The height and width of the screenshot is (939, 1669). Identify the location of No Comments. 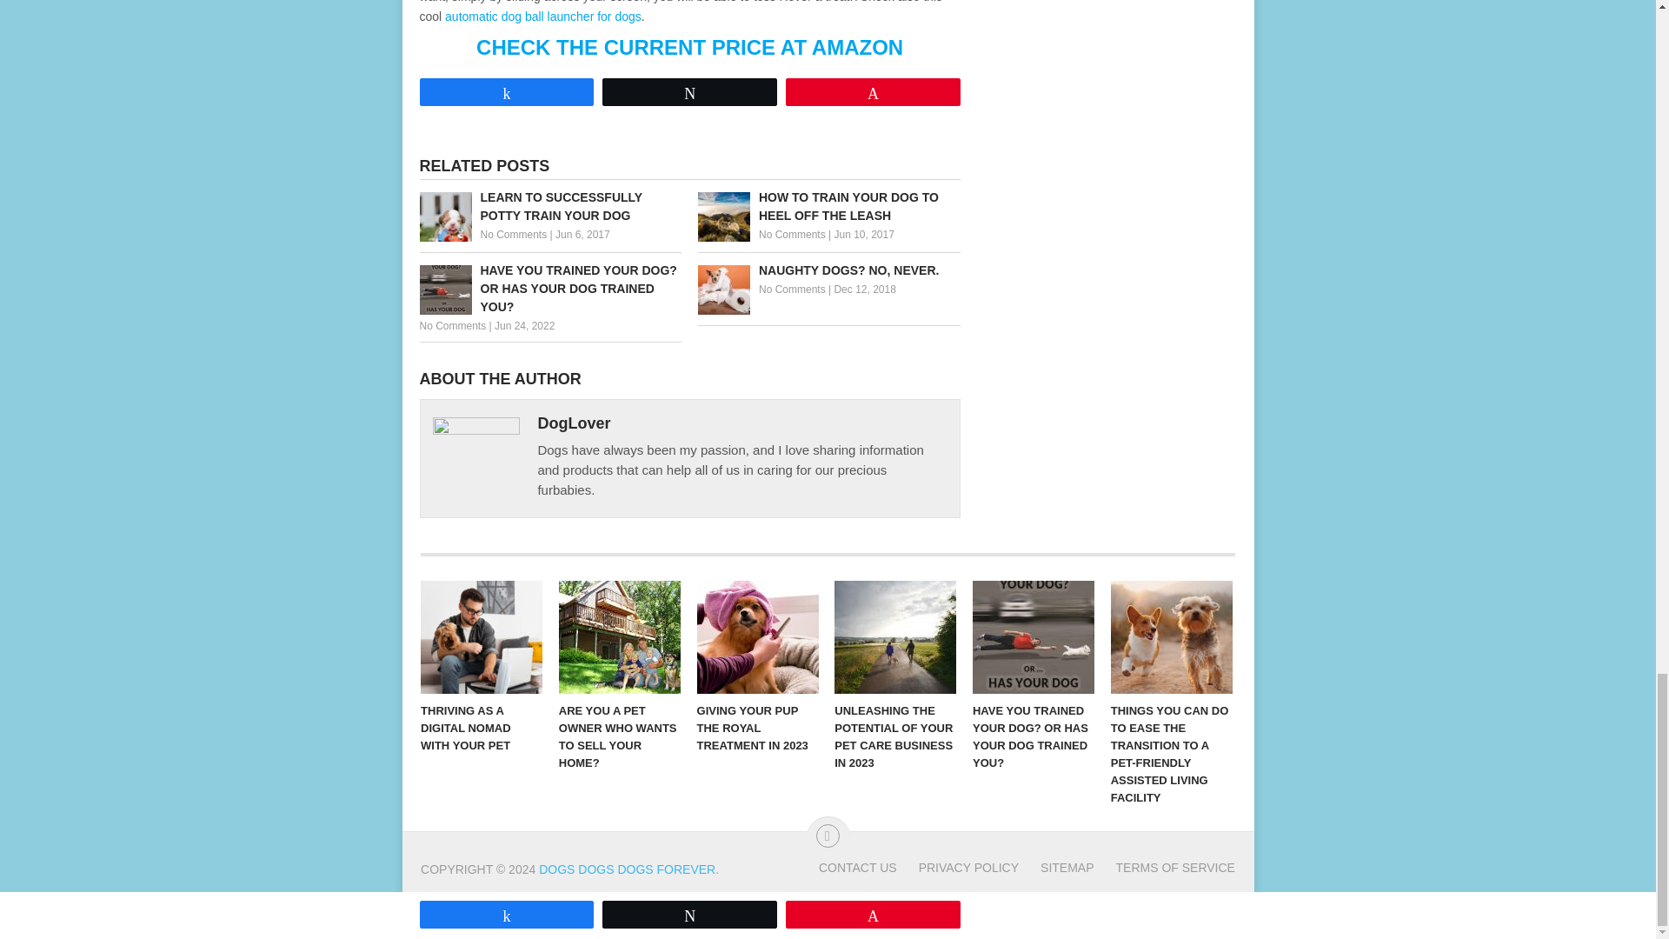
(513, 235).